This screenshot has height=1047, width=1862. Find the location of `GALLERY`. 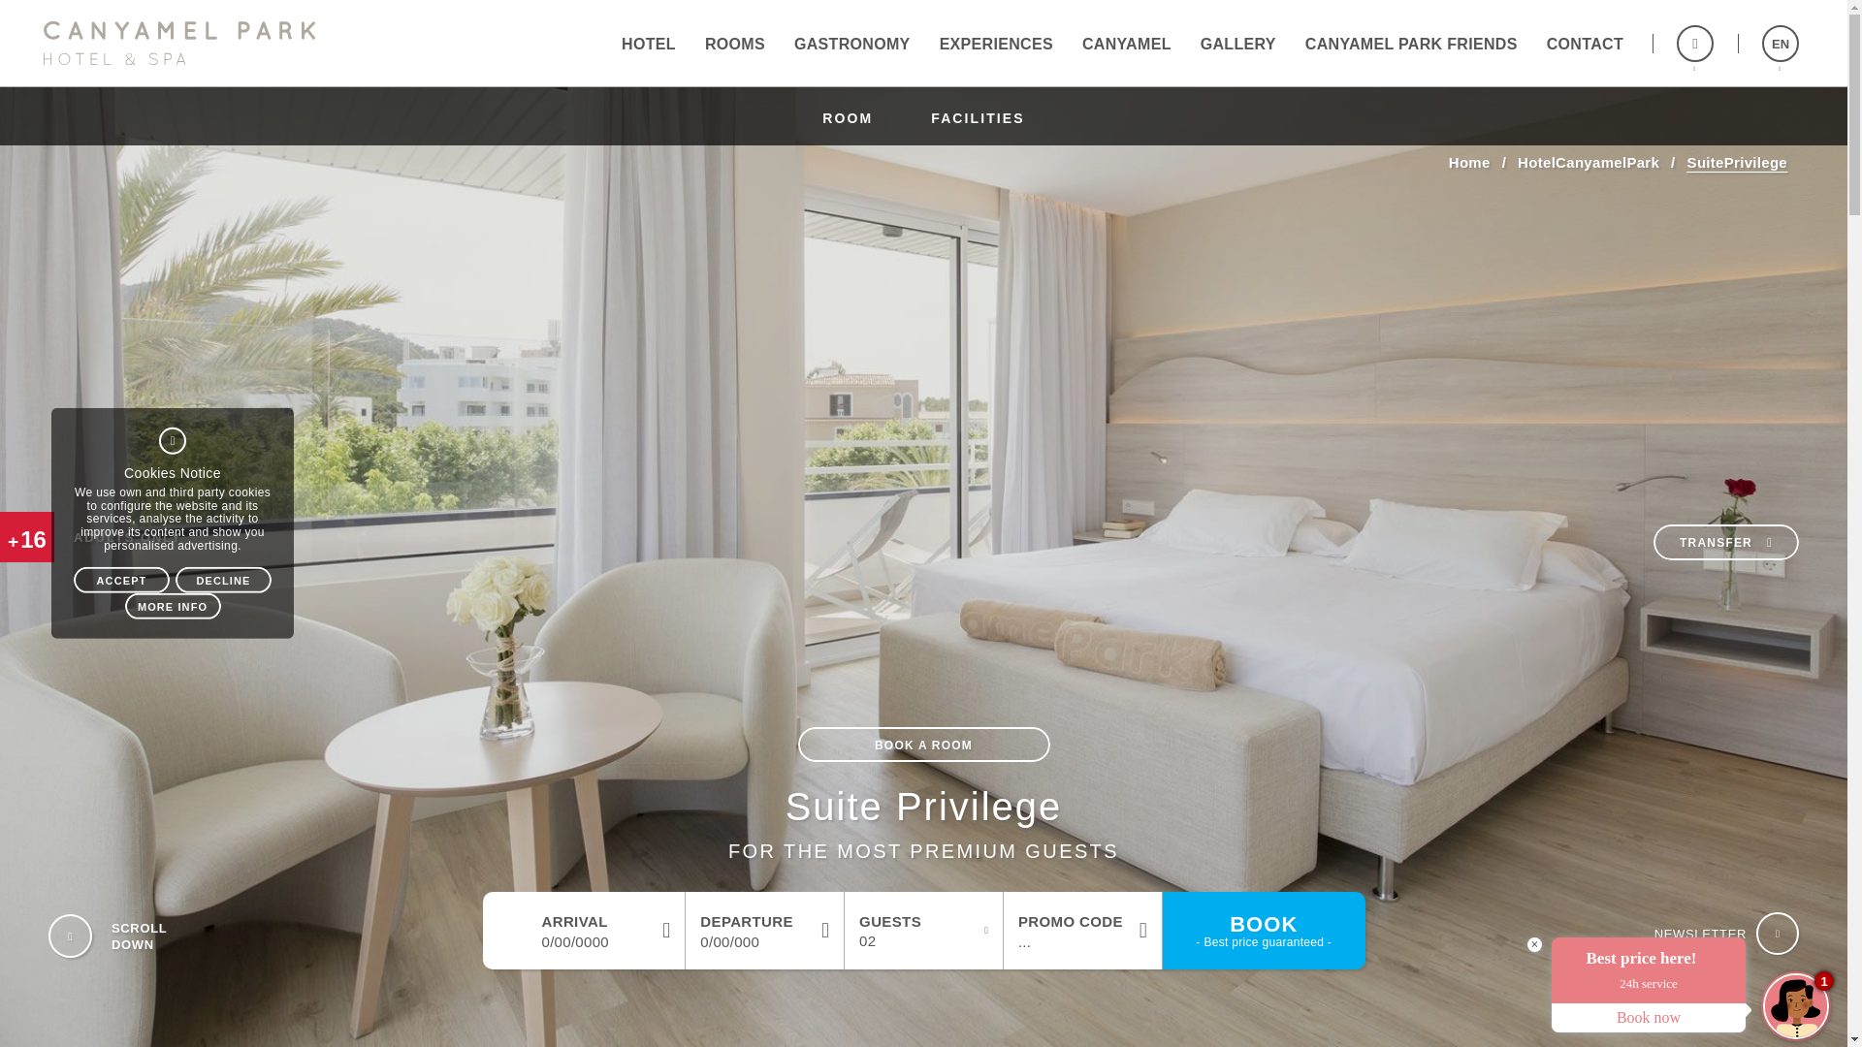

GALLERY is located at coordinates (1263, 931).